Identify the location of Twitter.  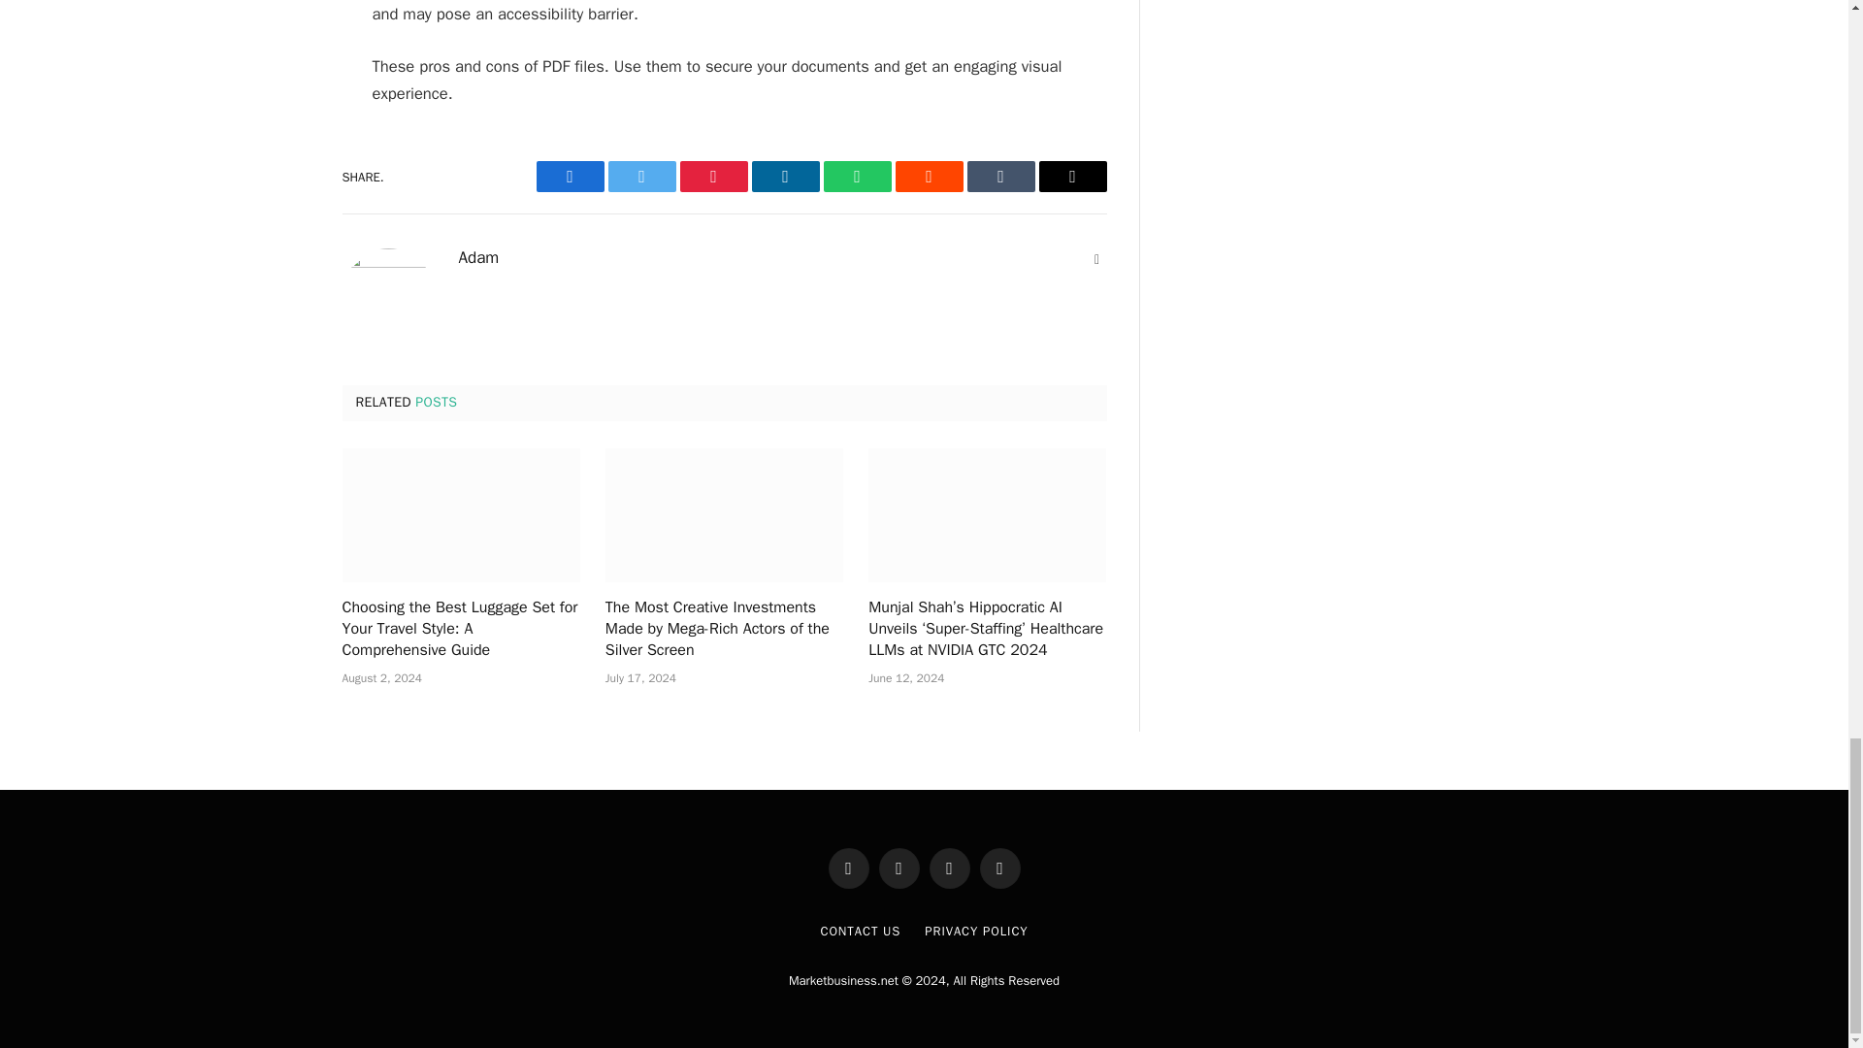
(640, 177).